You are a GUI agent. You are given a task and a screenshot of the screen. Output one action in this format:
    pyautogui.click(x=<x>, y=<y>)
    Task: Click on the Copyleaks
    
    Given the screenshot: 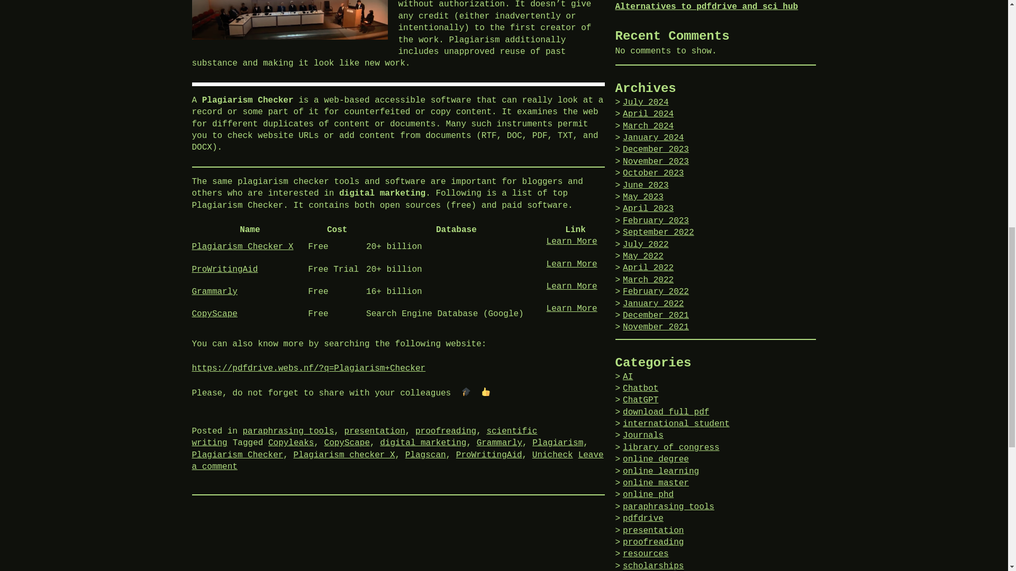 What is the action you would take?
    pyautogui.click(x=291, y=443)
    